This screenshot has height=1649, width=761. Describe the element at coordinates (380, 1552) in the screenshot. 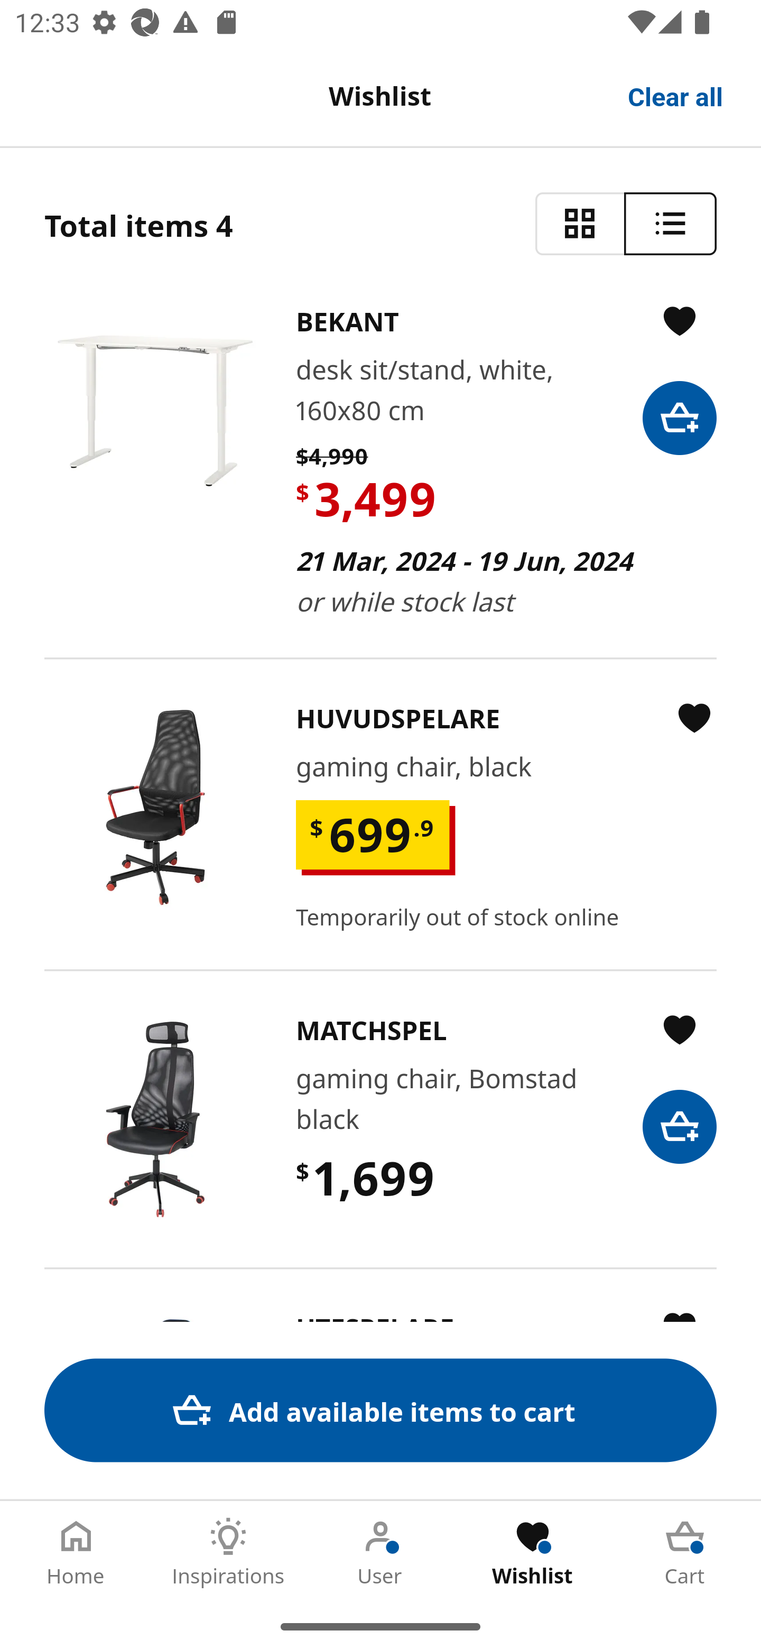

I see `User
Tab 3 of 5` at that location.